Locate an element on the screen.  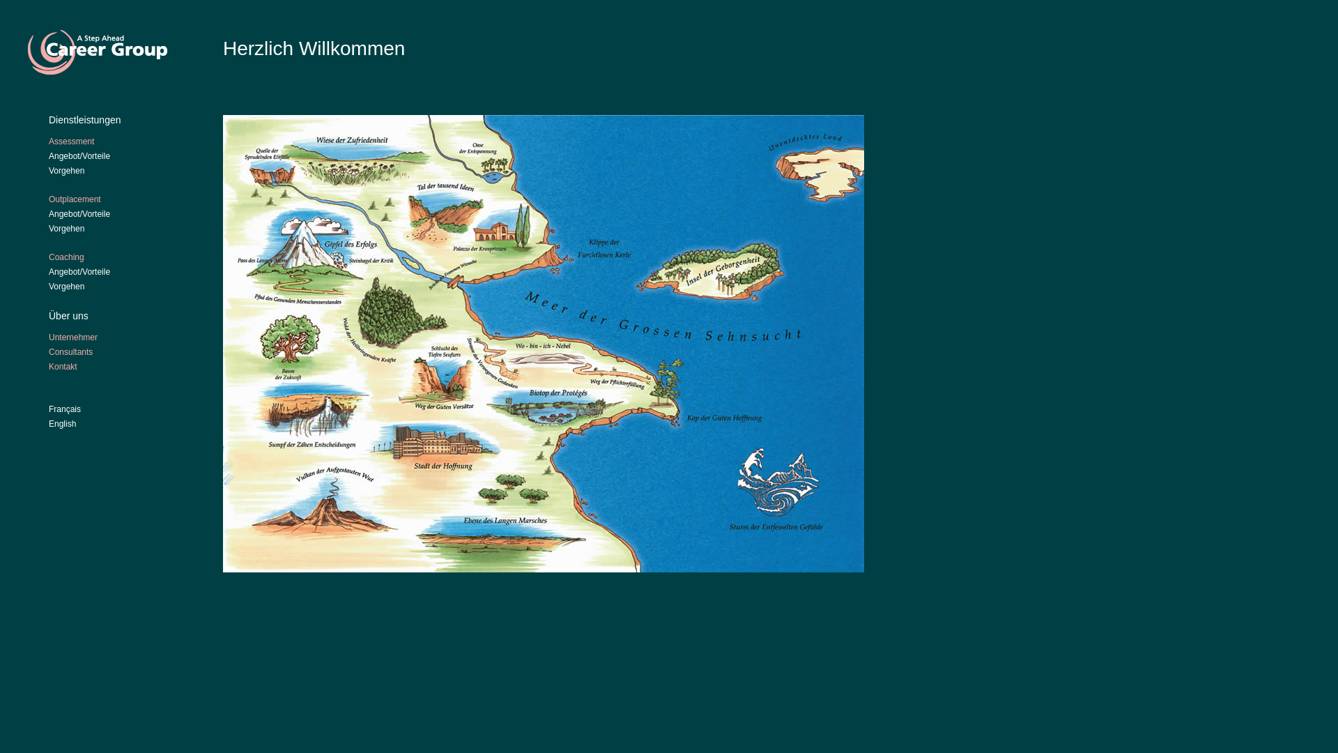
Dienstleistungen is located at coordinates (85, 120).